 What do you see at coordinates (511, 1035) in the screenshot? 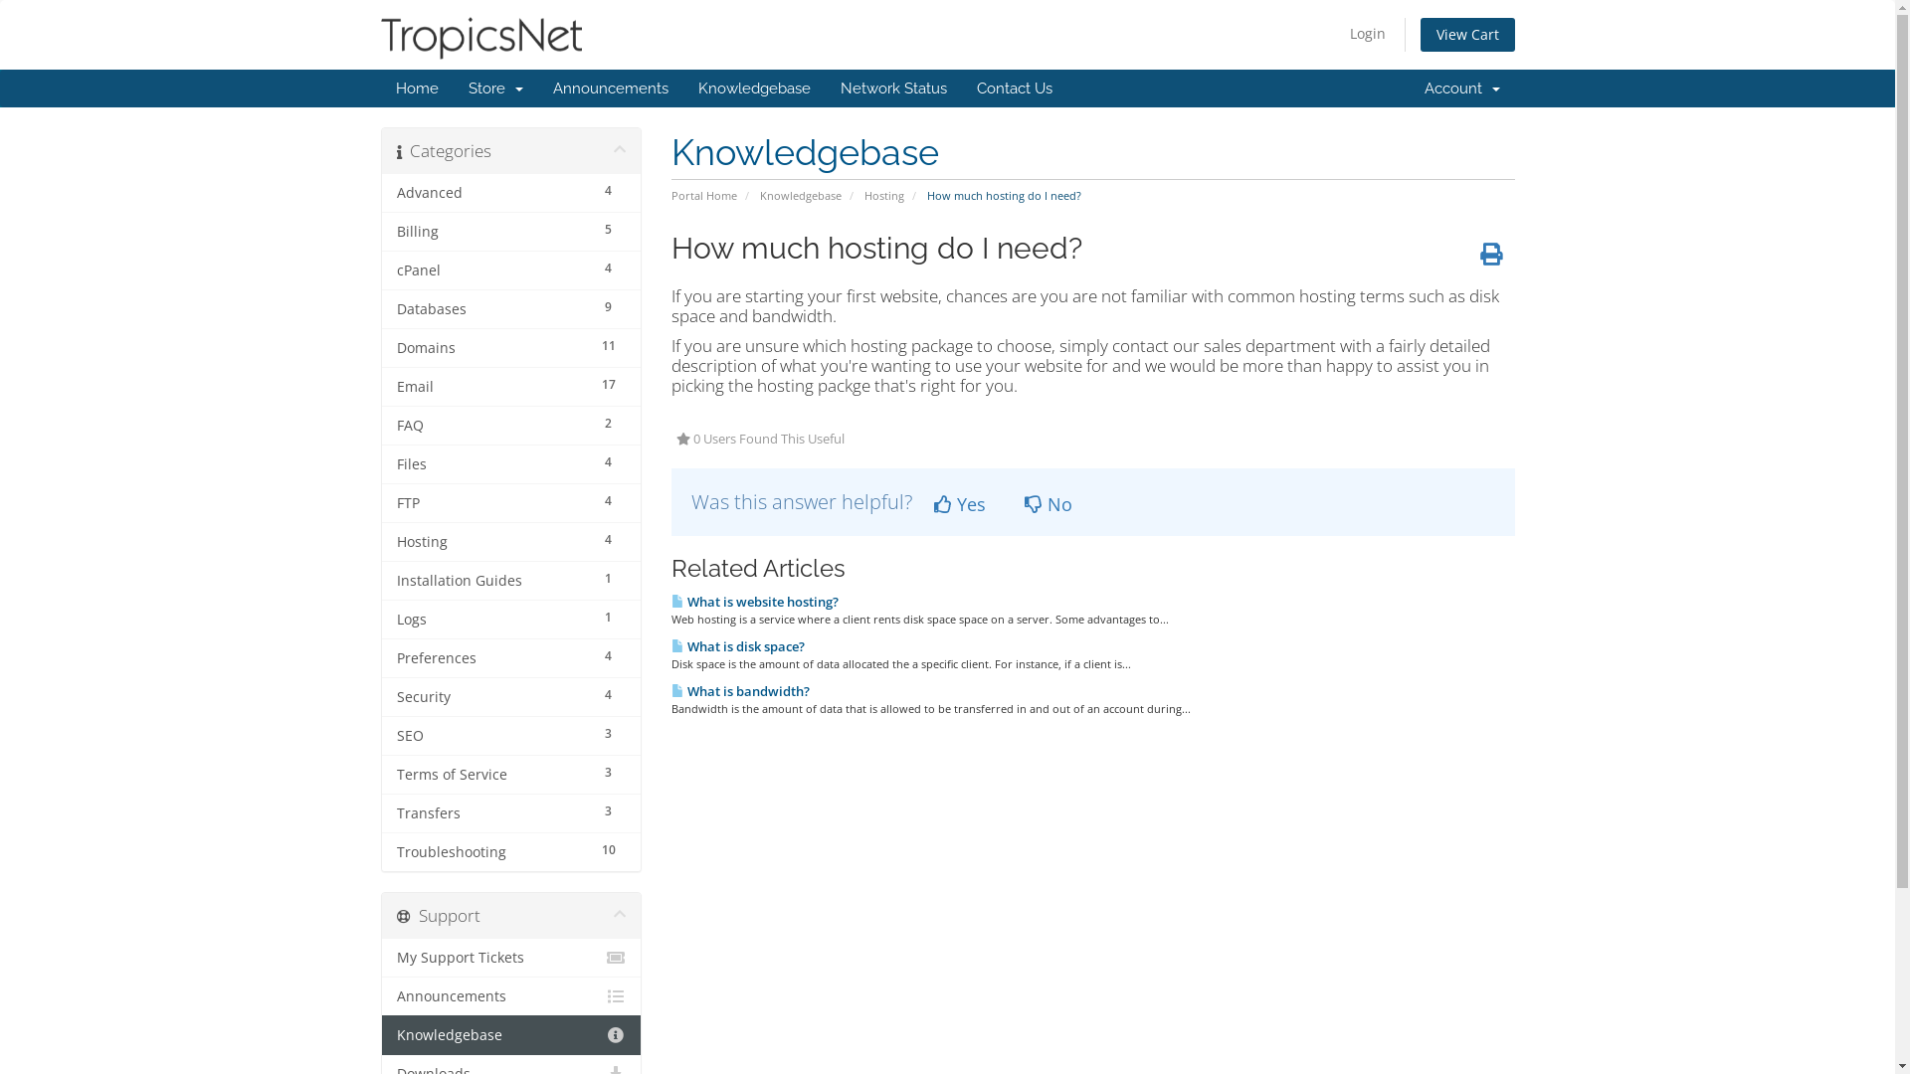
I see `Knowledgebase` at bounding box center [511, 1035].